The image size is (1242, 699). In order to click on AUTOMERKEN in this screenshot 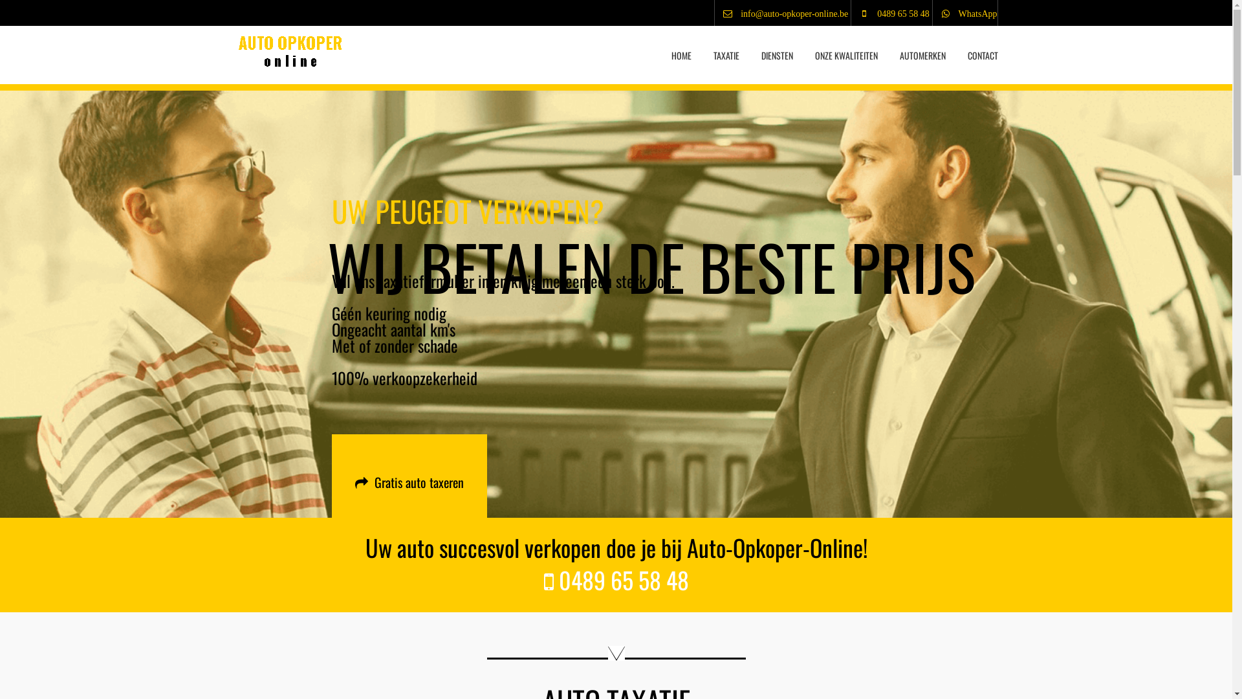, I will do `click(922, 49)`.